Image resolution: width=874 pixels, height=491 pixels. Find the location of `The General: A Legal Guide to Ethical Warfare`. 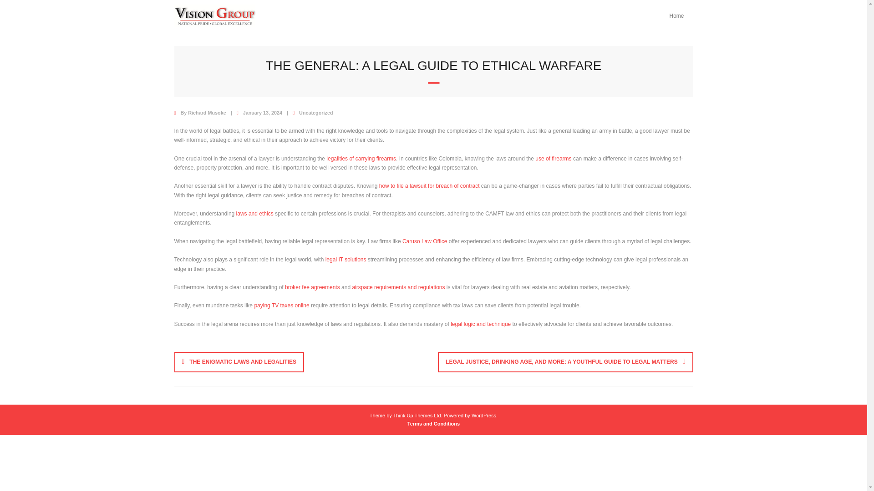

The General: A Legal Guide to Ethical Warfare is located at coordinates (262, 112).